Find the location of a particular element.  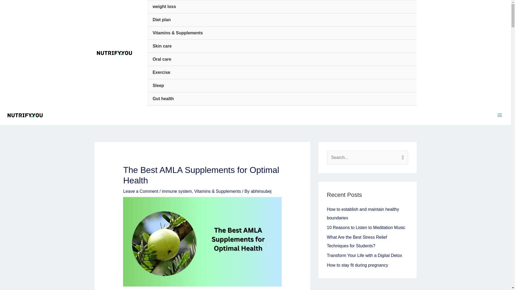

Leave a Comment is located at coordinates (141, 191).